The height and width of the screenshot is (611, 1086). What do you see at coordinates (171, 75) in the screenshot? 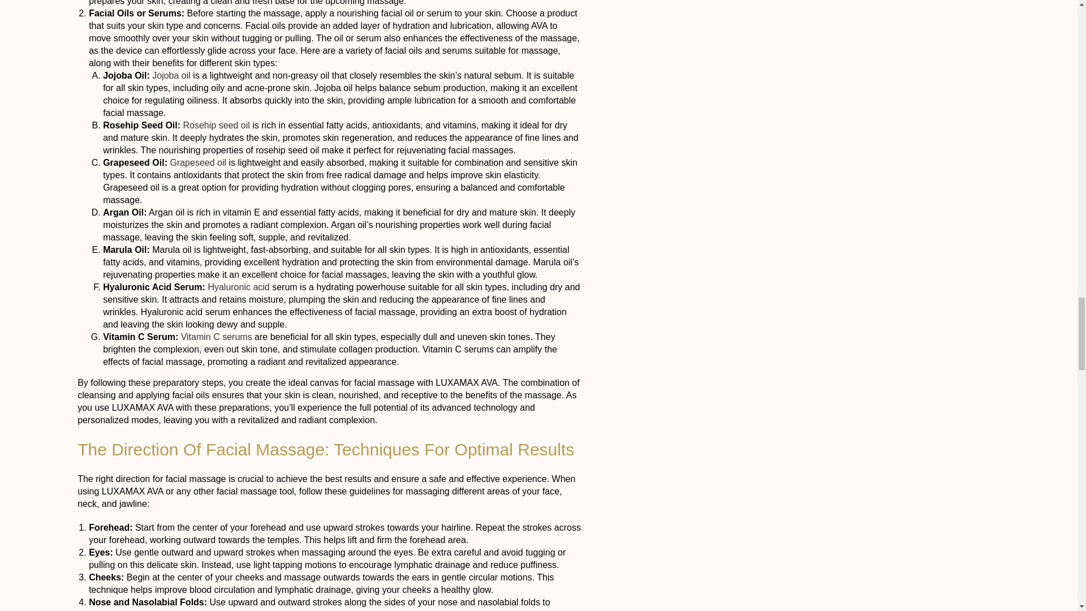
I see `Jojoba oil` at bounding box center [171, 75].